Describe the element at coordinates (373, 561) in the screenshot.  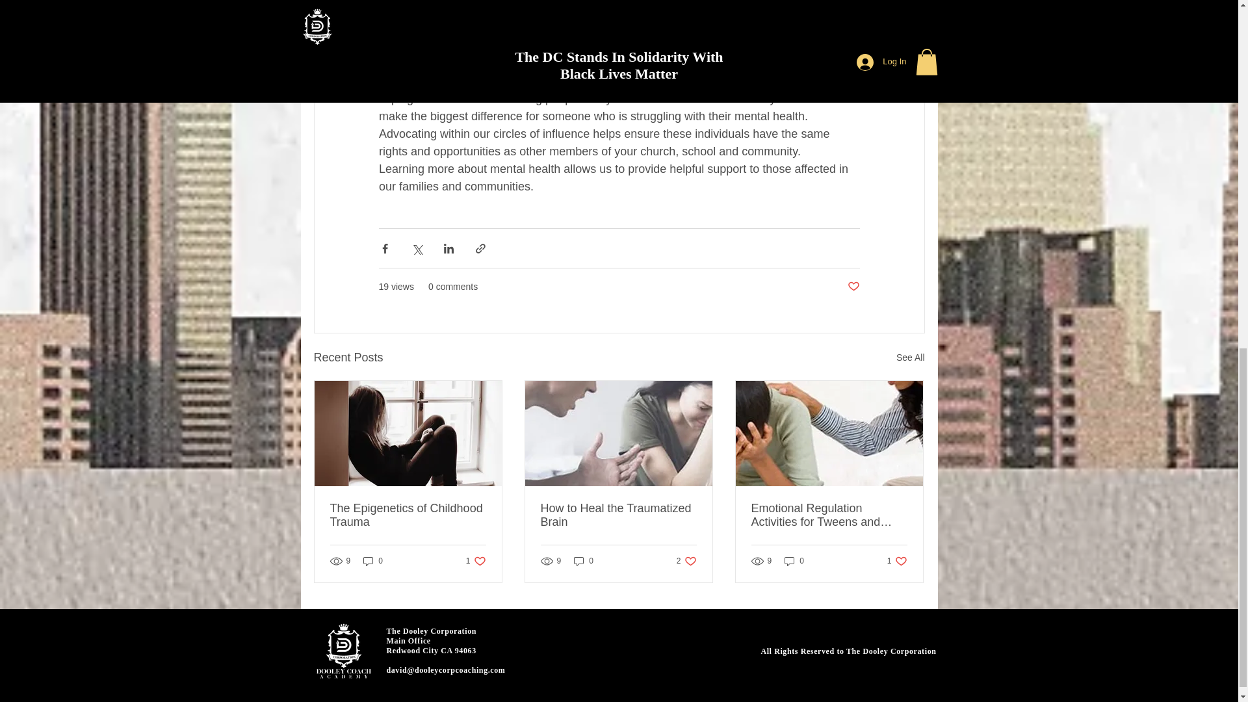
I see `Post not marked as liked` at that location.